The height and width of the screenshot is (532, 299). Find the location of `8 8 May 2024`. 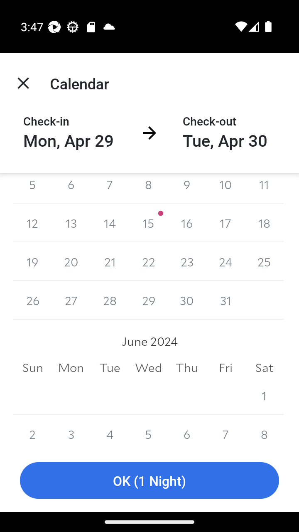

8 8 May 2024 is located at coordinates (148, 188).